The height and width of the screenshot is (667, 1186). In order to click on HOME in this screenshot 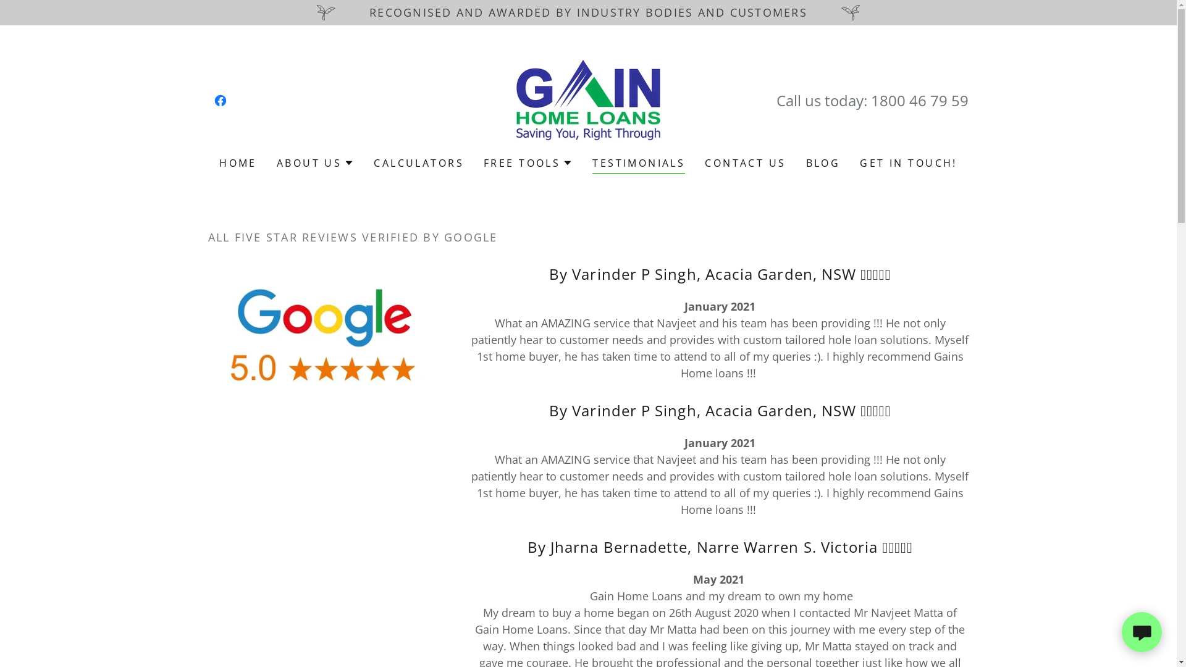, I will do `click(238, 163)`.